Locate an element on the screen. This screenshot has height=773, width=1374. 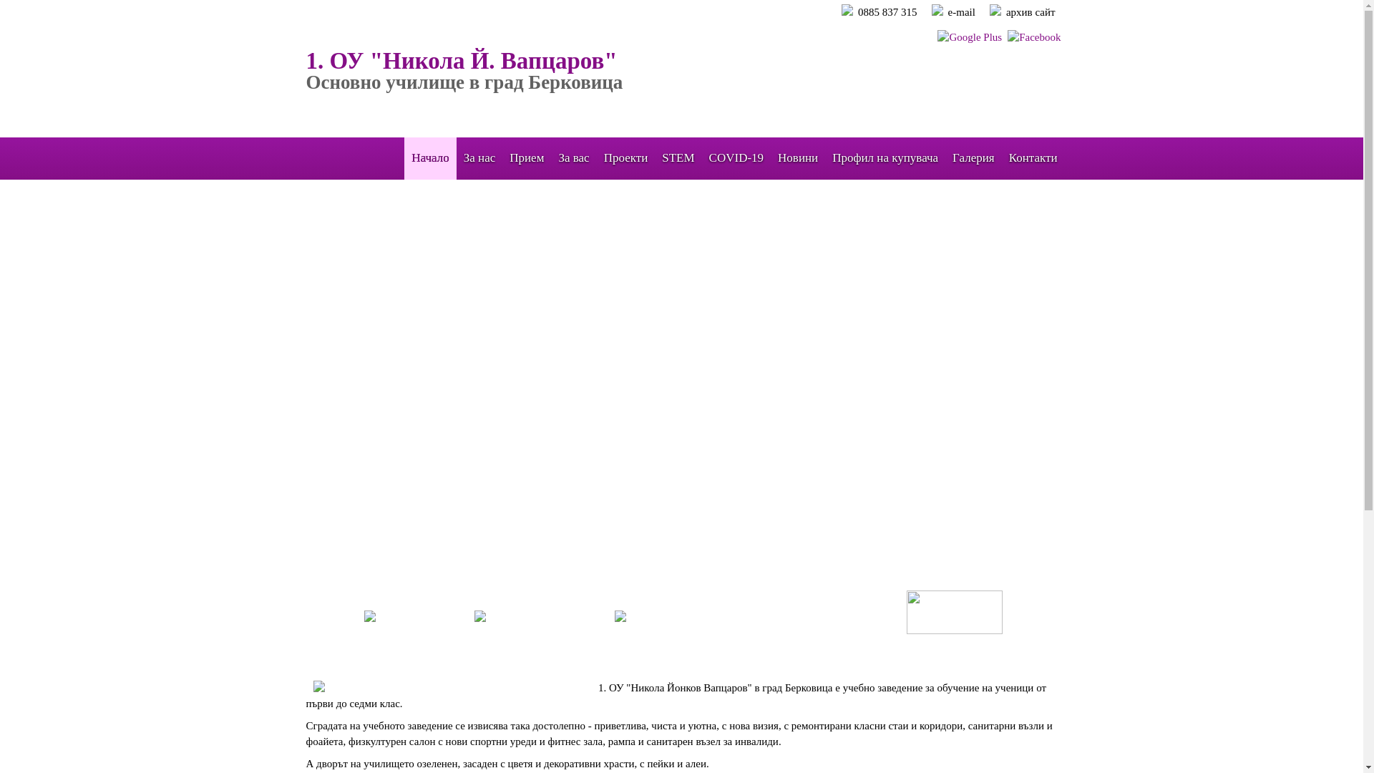
STEM is located at coordinates (678, 158).